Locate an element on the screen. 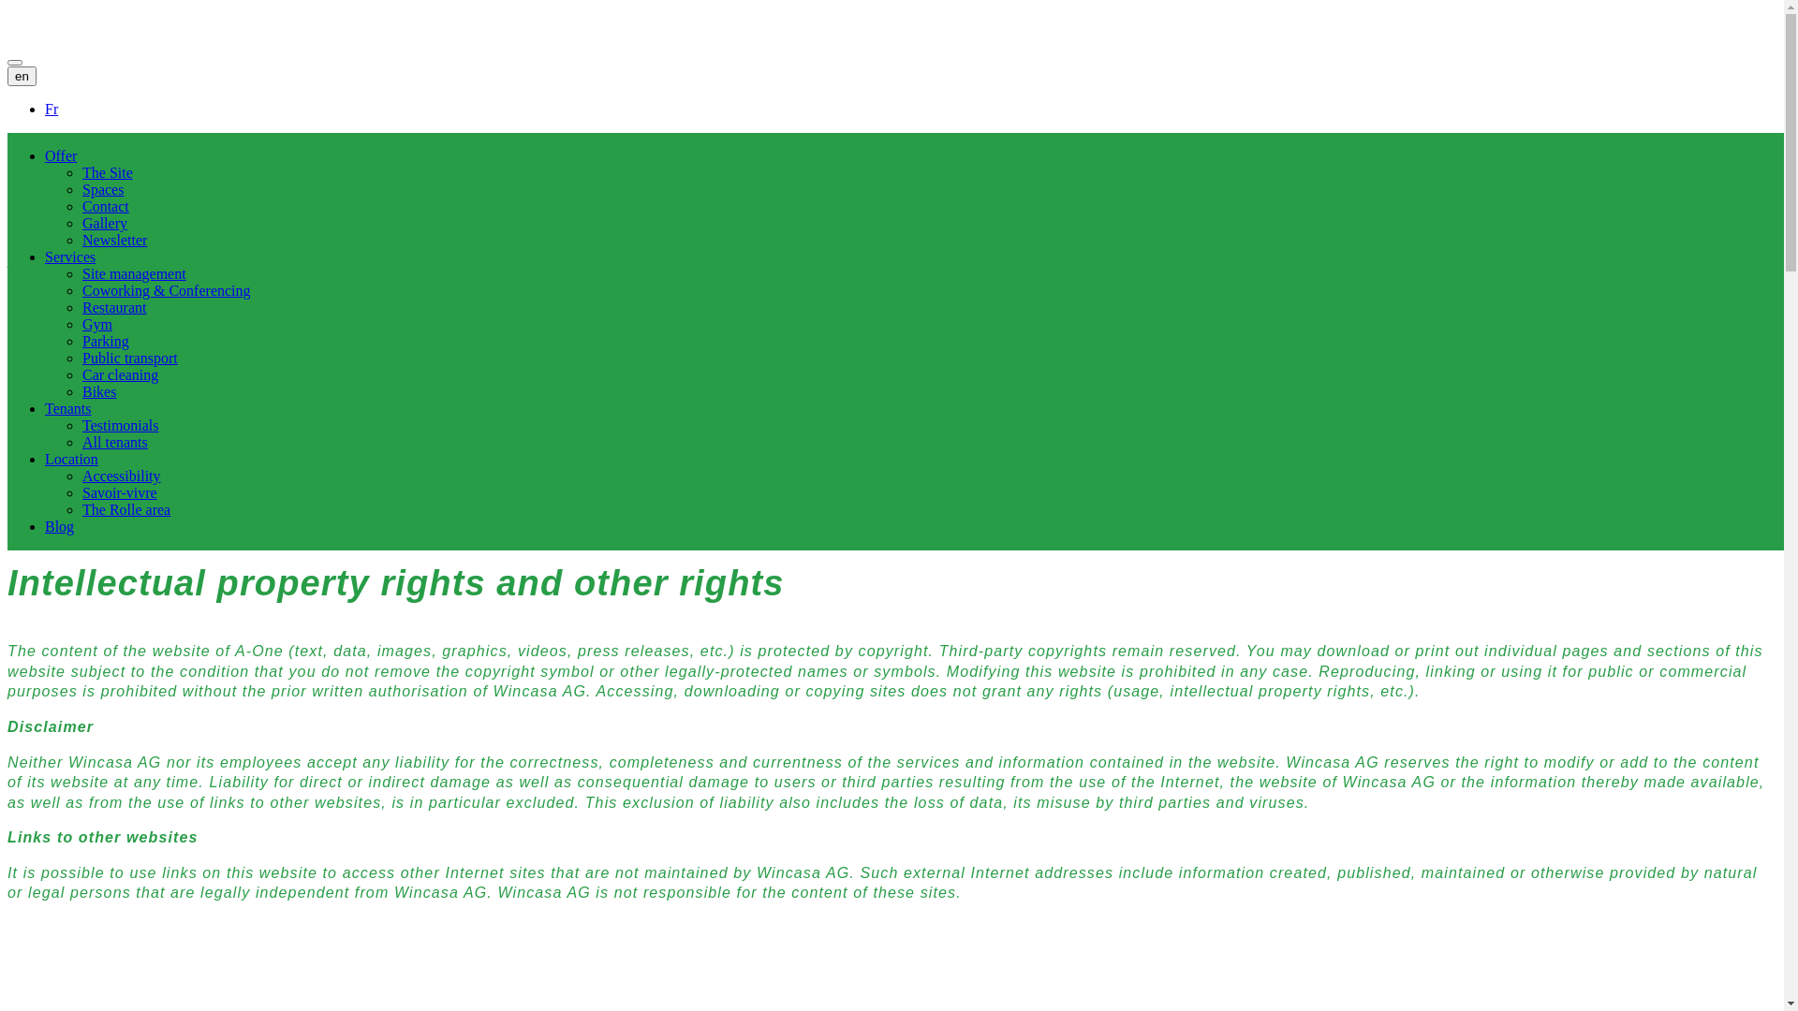 The width and height of the screenshot is (1798, 1011). Offer is located at coordinates (61, 155).